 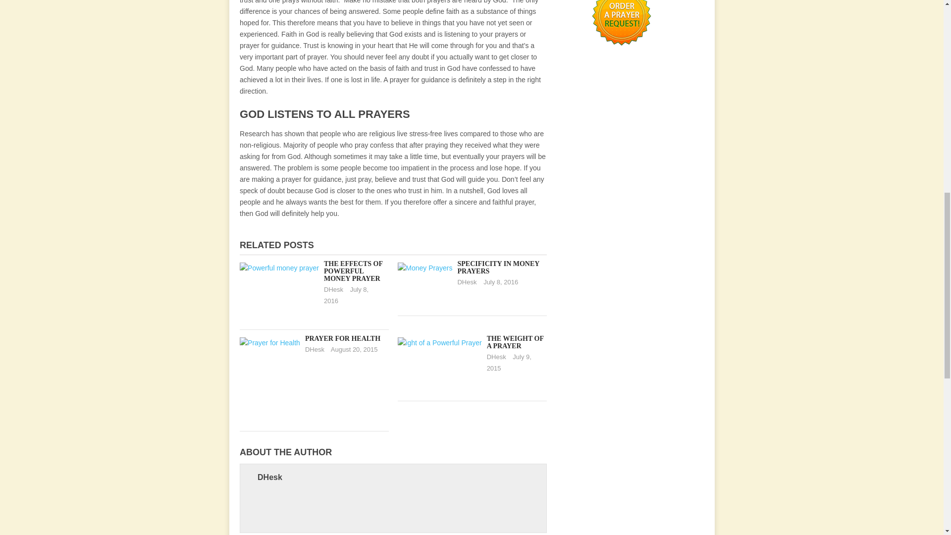 I want to click on PRAYER FOR HEALTH, so click(x=343, y=339).